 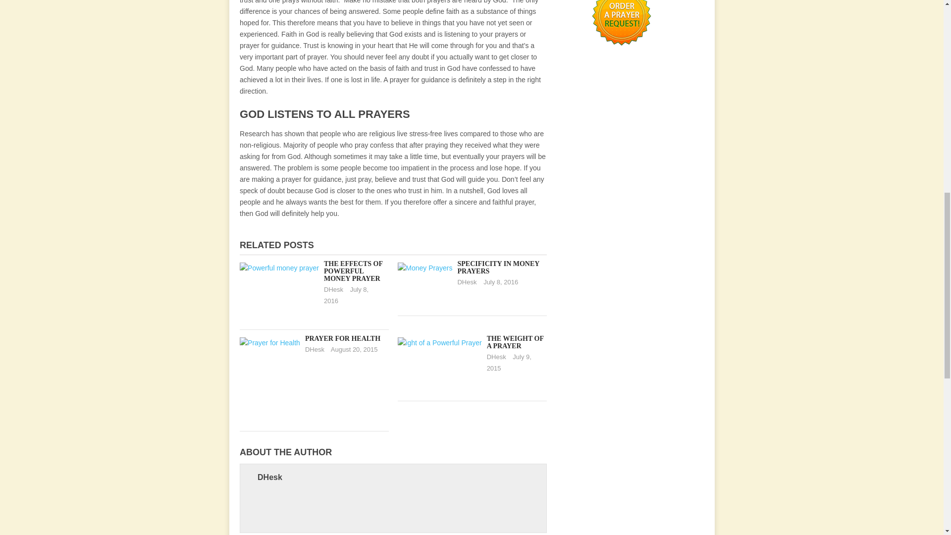 I want to click on PRAYER FOR HEALTH, so click(x=343, y=339).